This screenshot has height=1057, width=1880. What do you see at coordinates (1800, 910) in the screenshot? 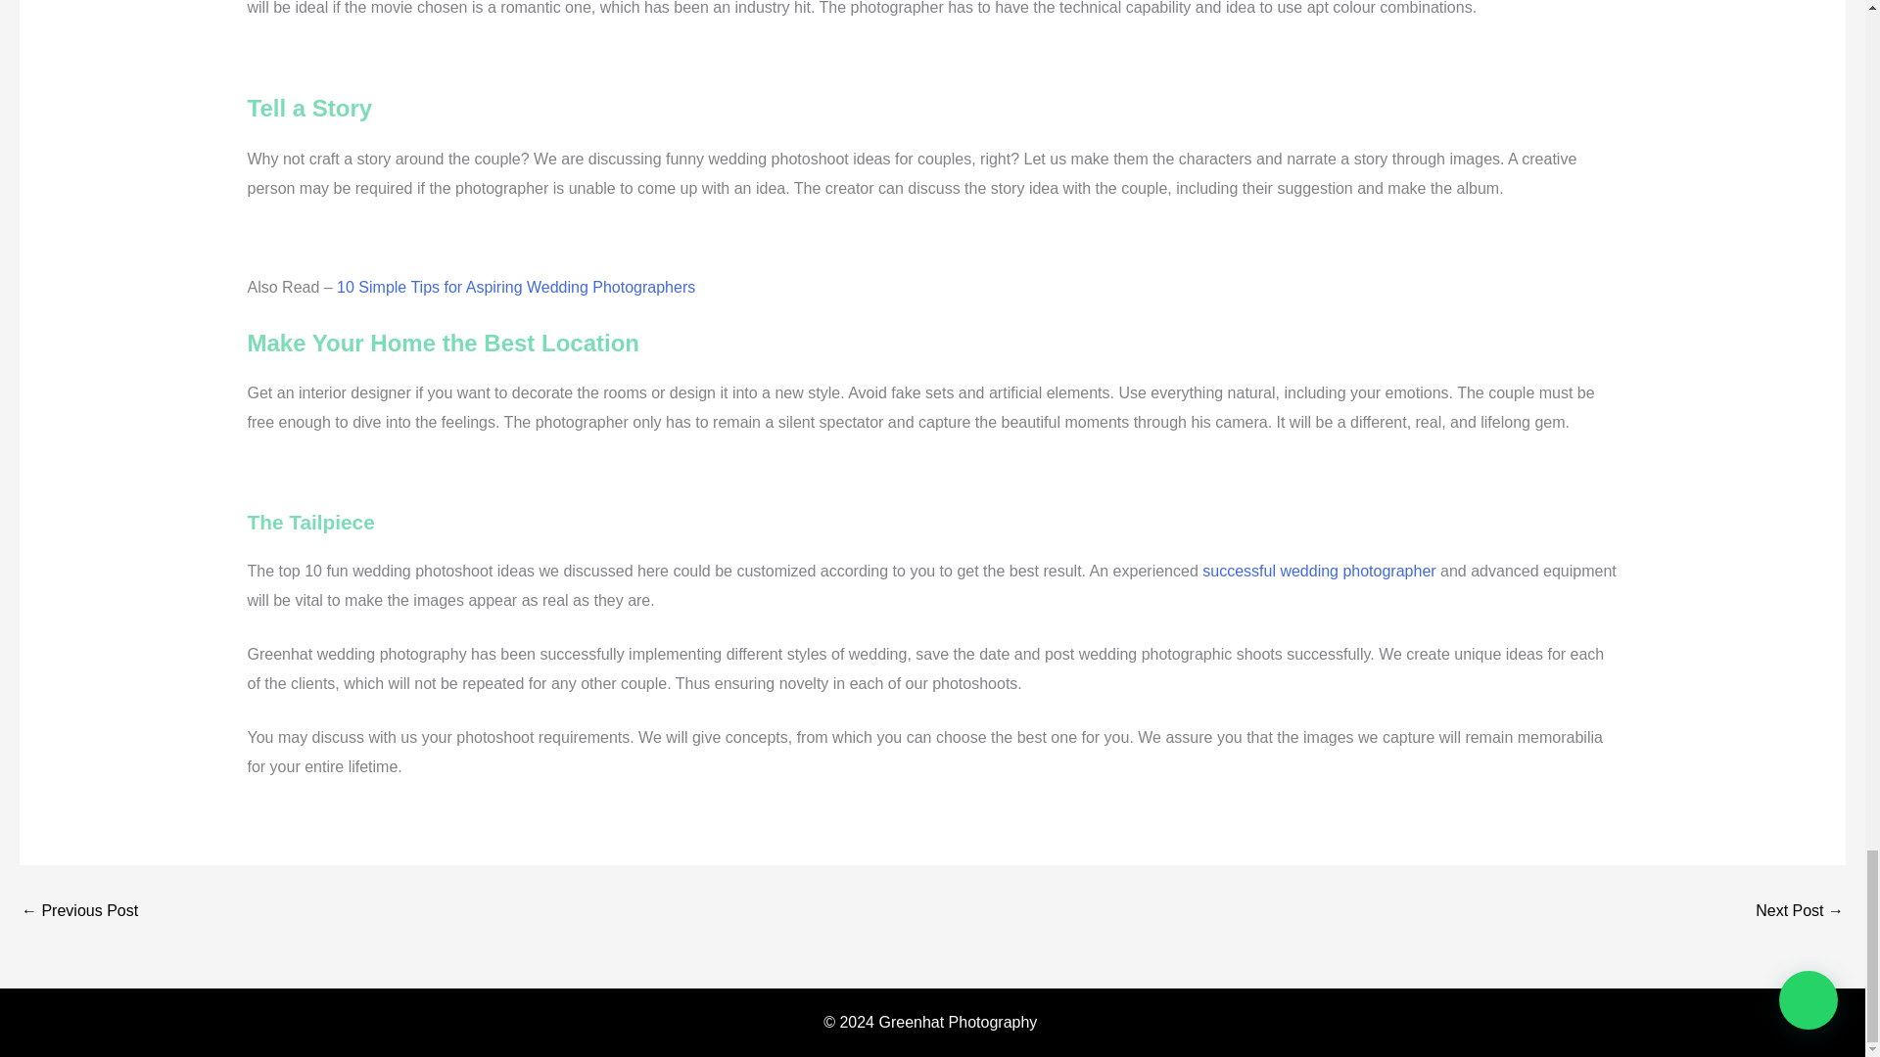
I see `How To Create Beautiful and Modern Wedding Albums?` at bounding box center [1800, 910].